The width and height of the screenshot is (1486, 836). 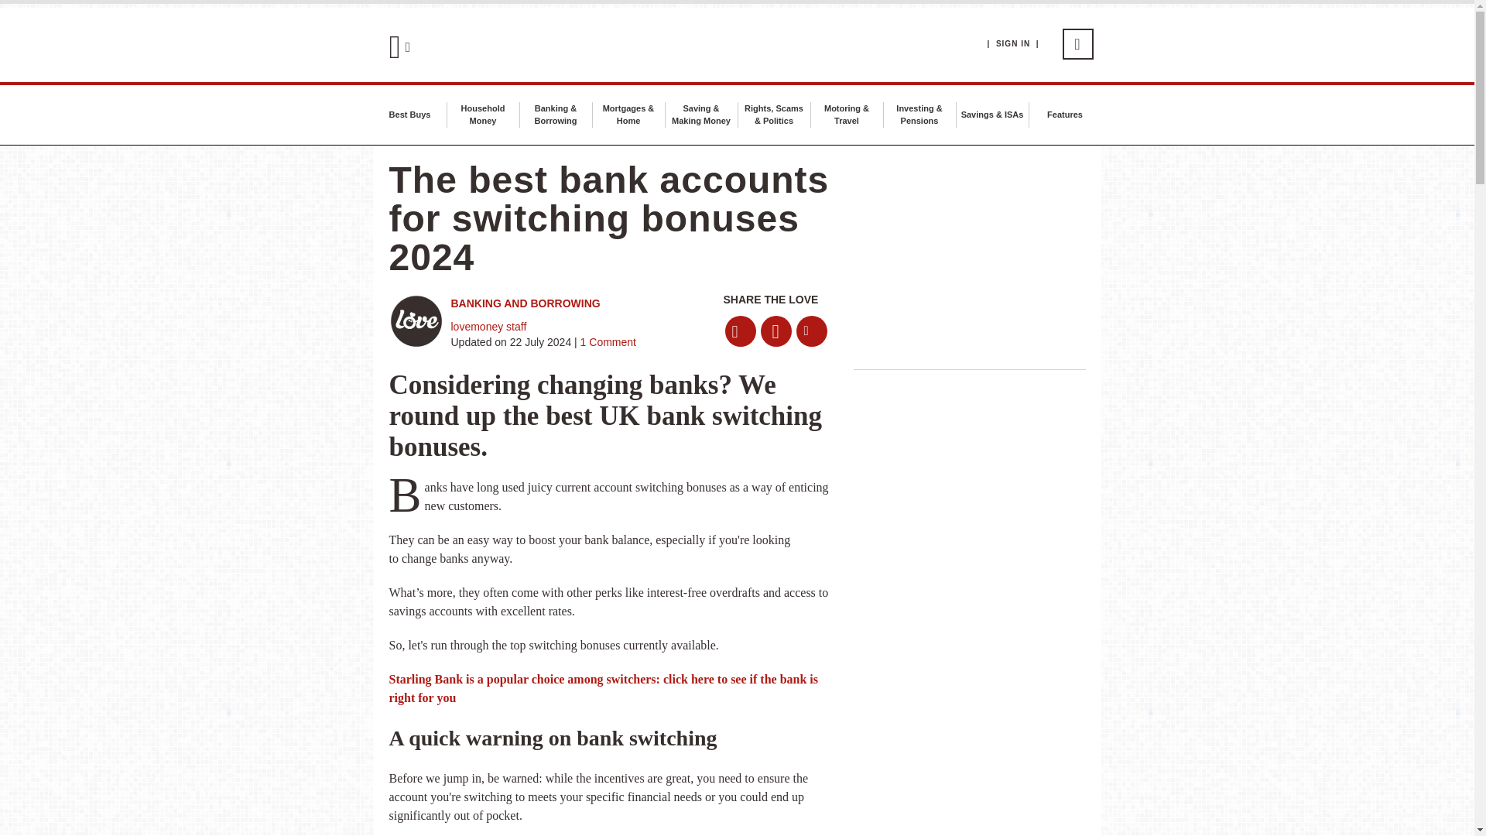 What do you see at coordinates (481, 115) in the screenshot?
I see `Household Money` at bounding box center [481, 115].